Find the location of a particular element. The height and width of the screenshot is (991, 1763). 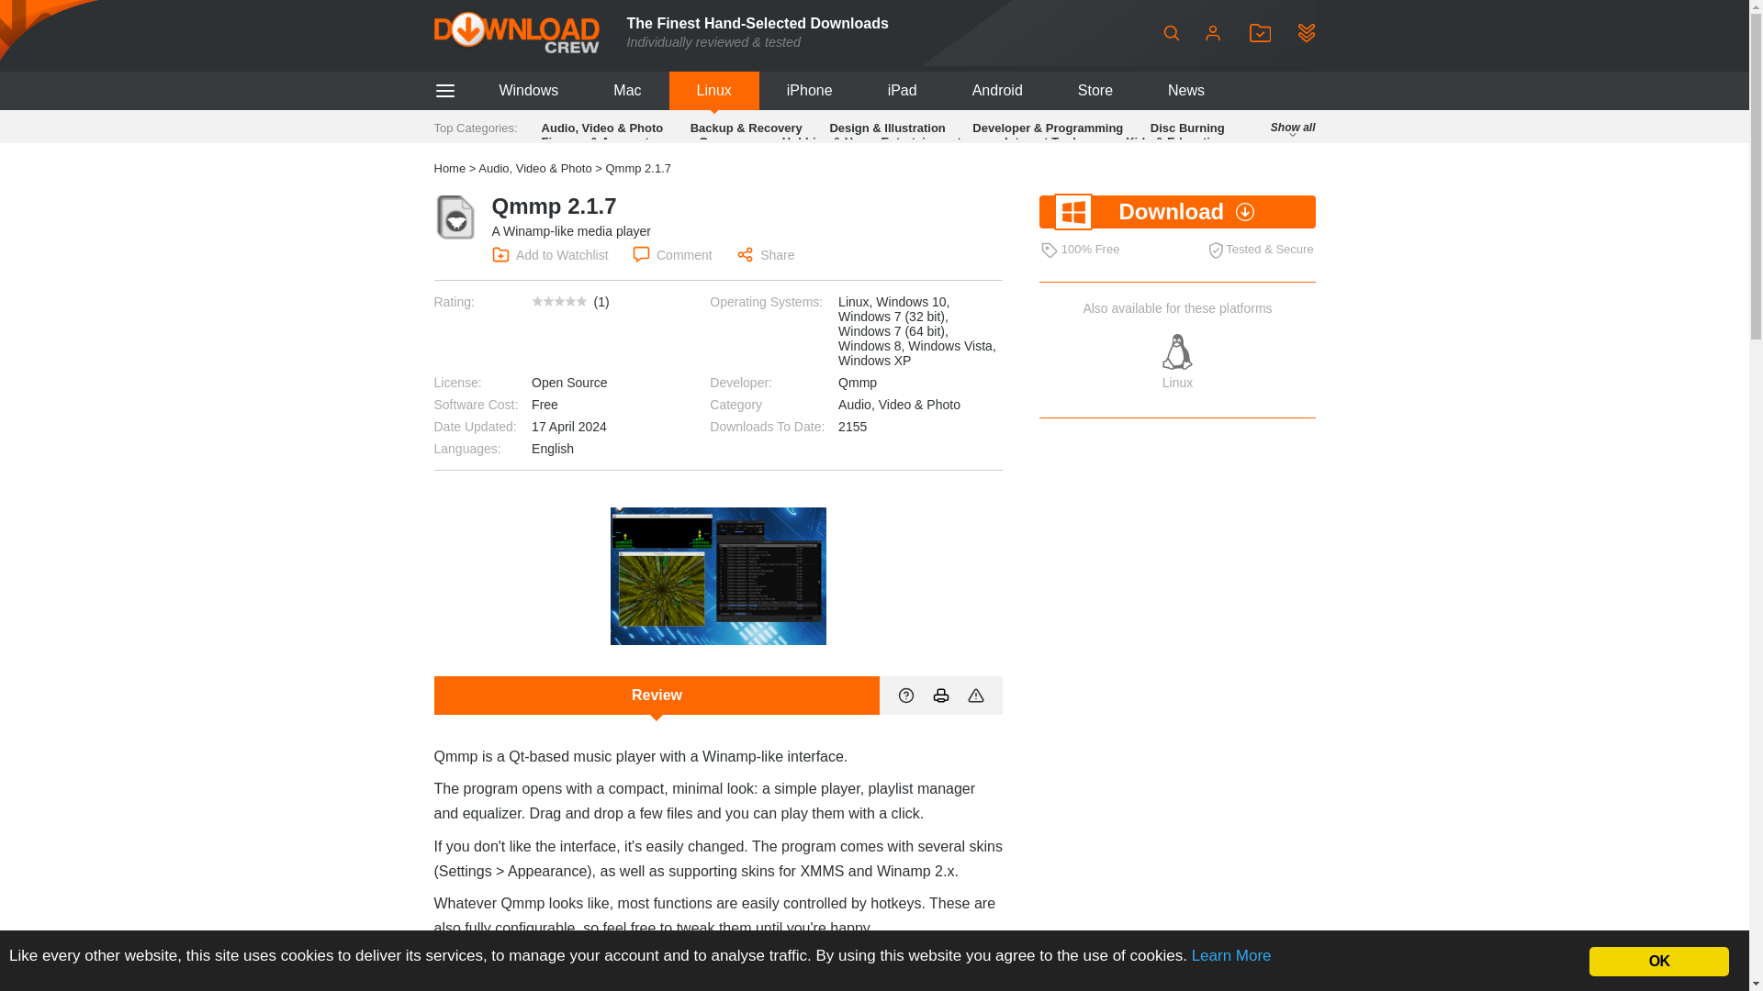

Linux is located at coordinates (714, 90).